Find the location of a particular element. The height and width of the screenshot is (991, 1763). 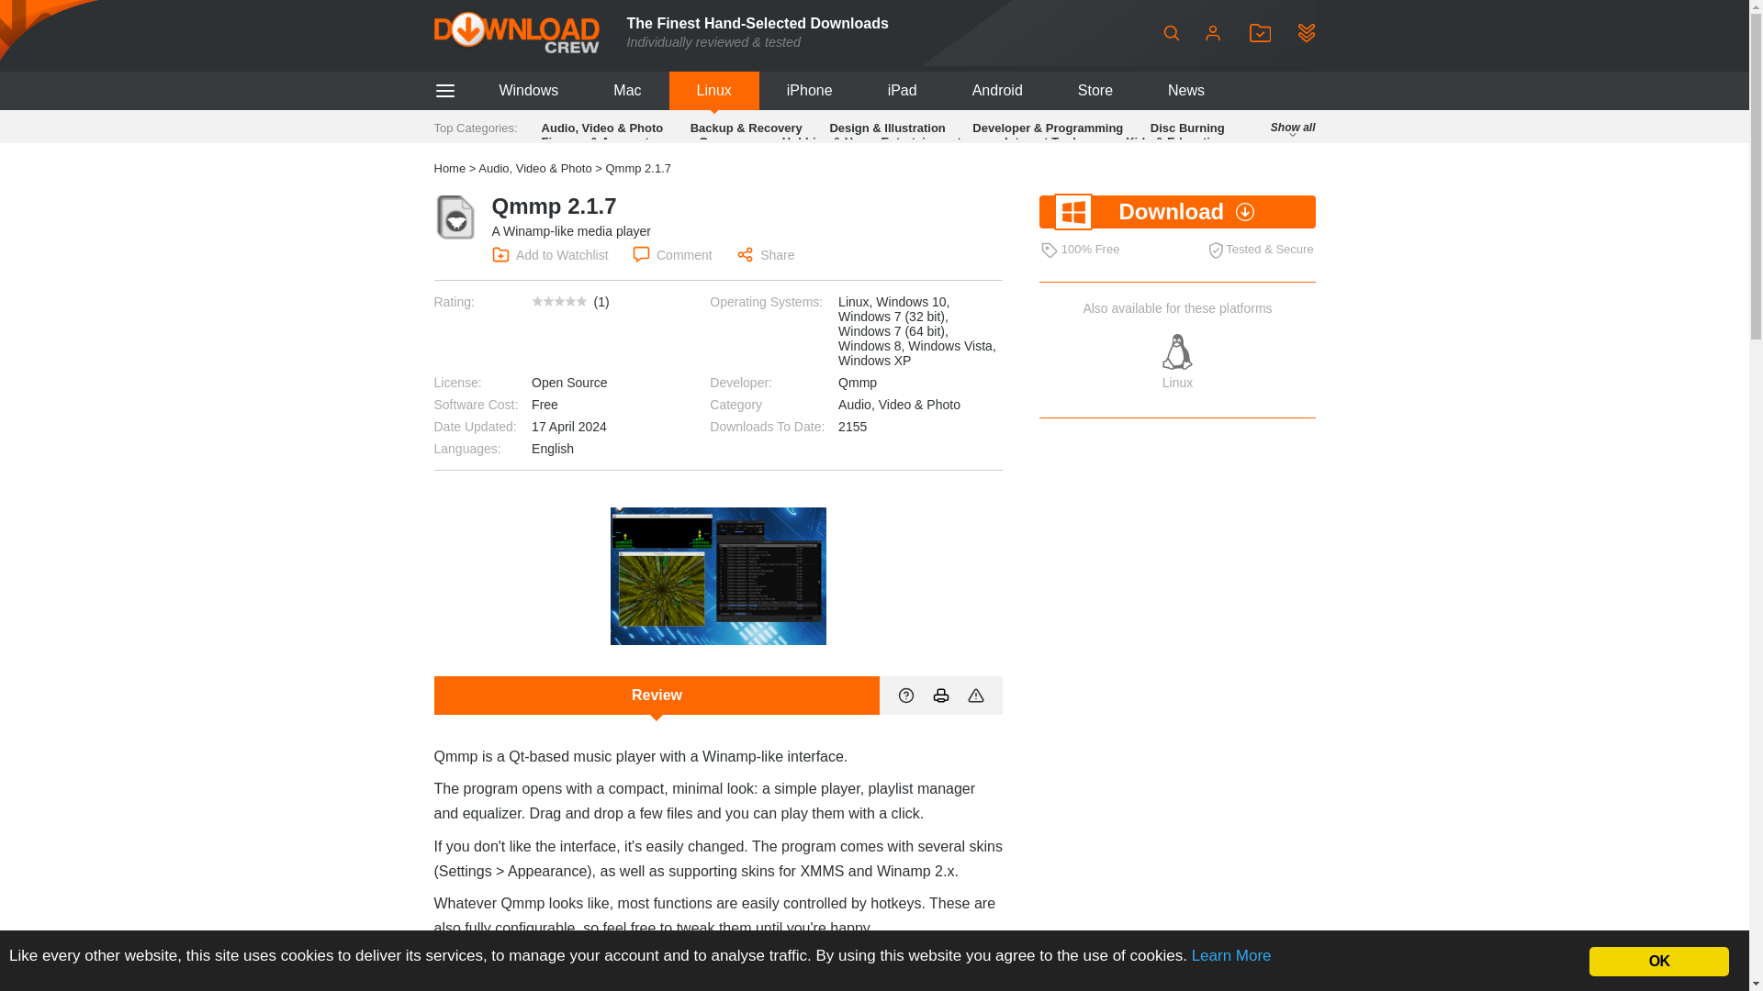

Linux is located at coordinates (714, 90).